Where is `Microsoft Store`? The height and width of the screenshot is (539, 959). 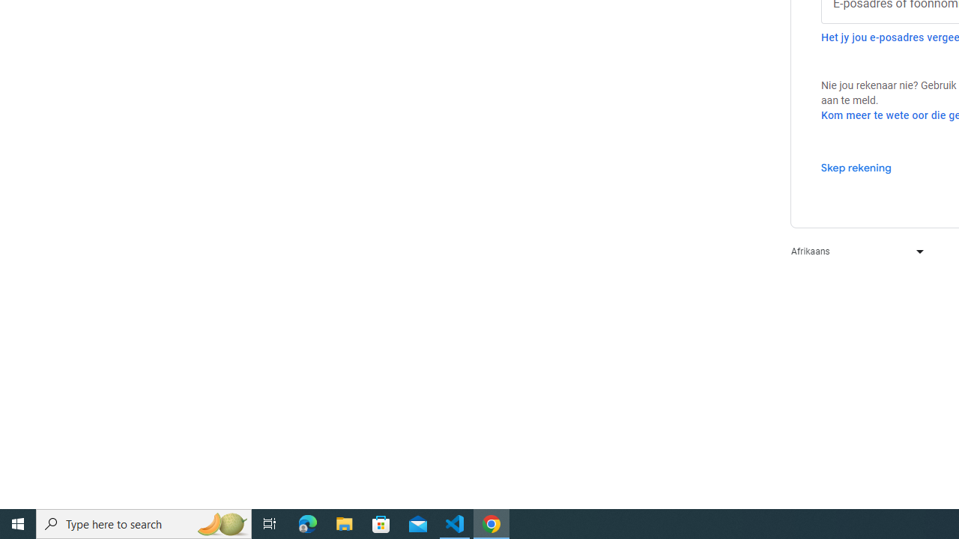
Microsoft Store is located at coordinates (381, 524).